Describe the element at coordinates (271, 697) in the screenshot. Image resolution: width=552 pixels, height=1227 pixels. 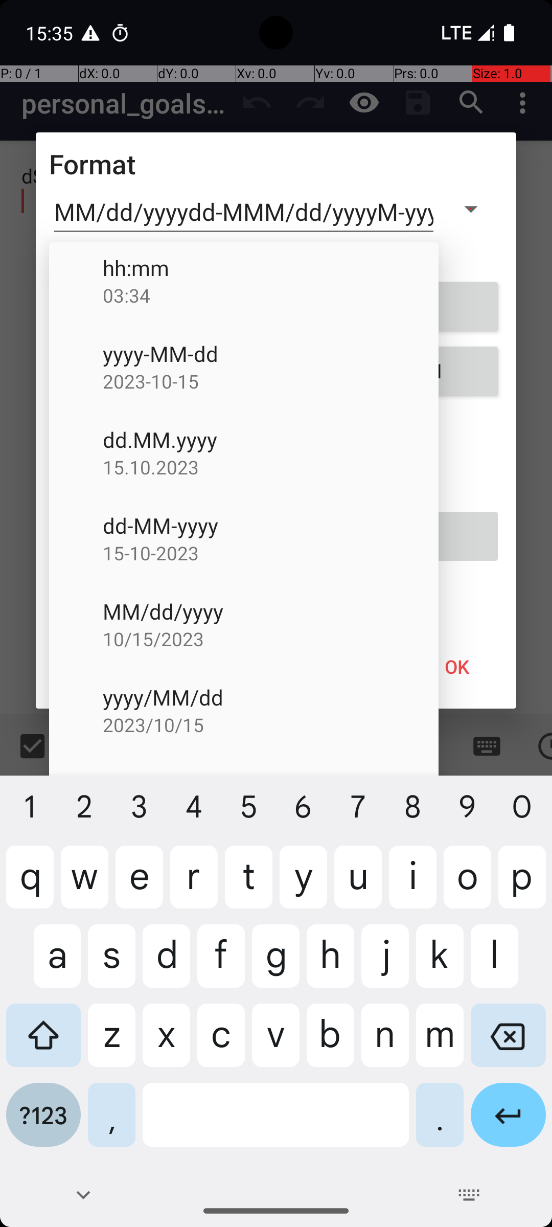
I see `yyyy/MM/dd` at that location.